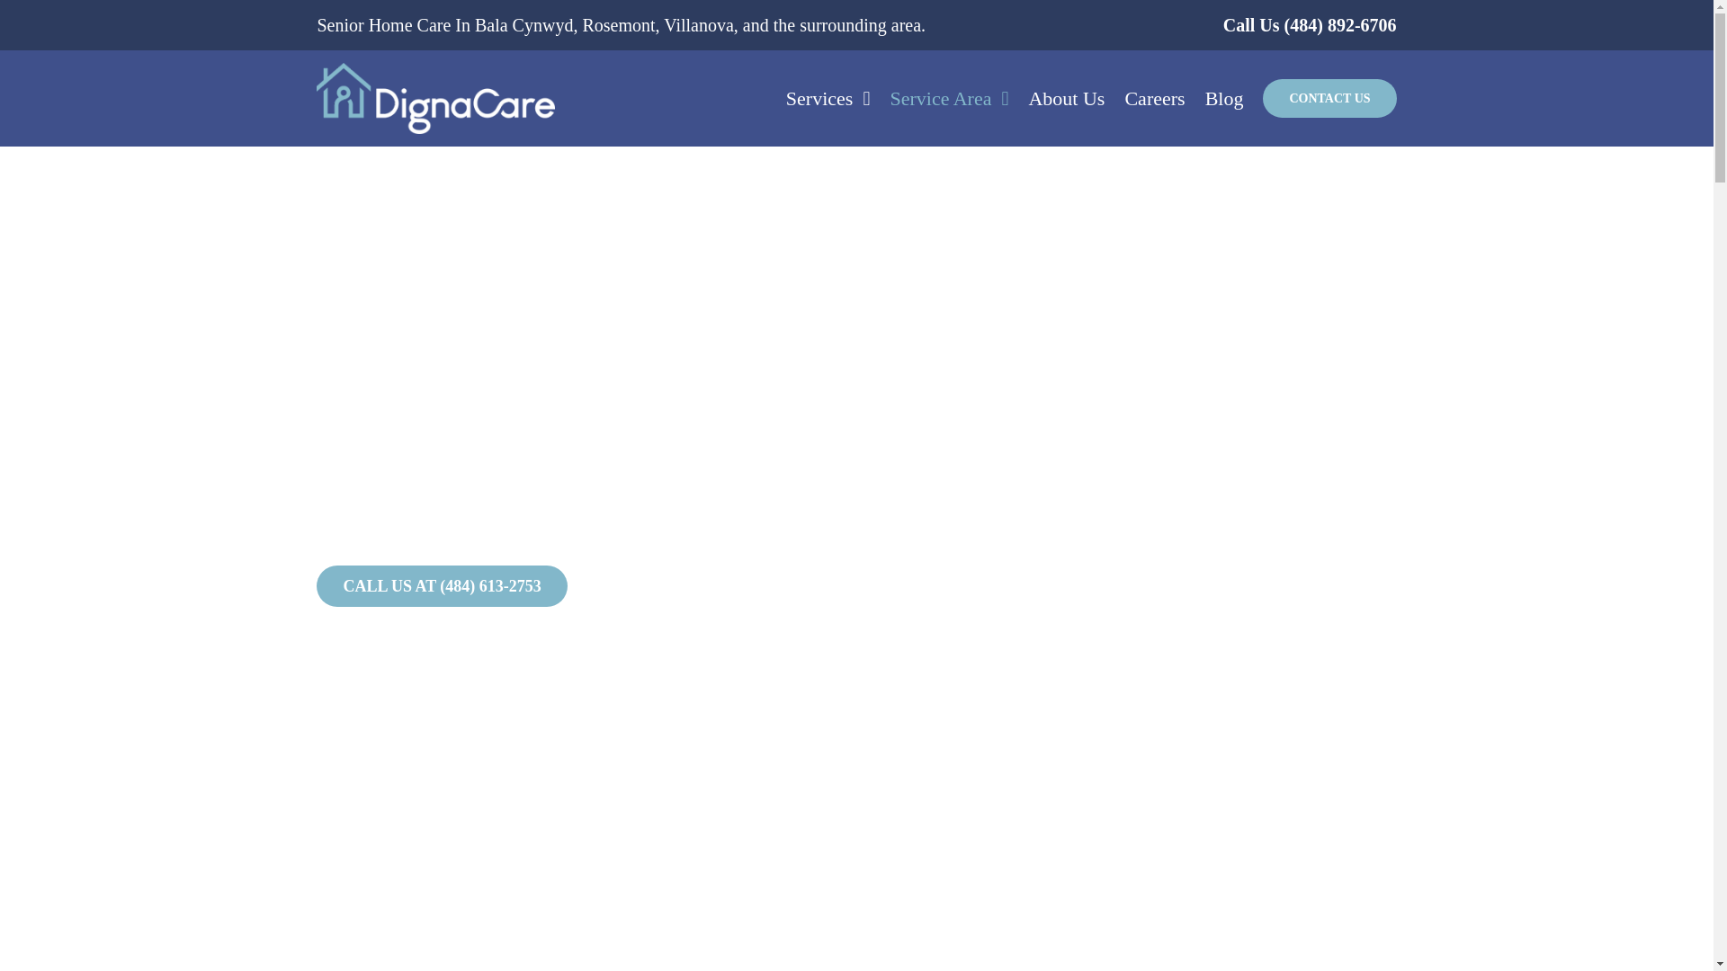  Describe the element at coordinates (698, 25) in the screenshot. I see `Villanova` at that location.